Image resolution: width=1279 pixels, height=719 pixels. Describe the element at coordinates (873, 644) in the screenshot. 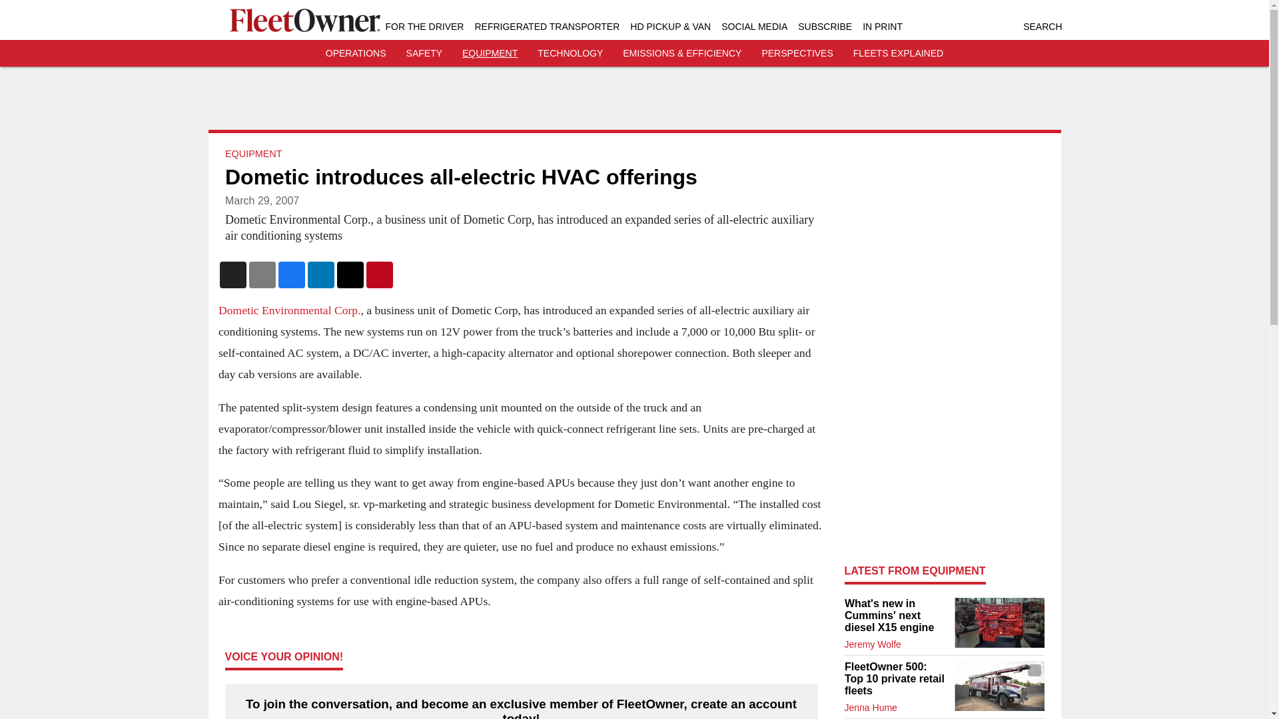

I see `Jeremy Wolfe` at that location.